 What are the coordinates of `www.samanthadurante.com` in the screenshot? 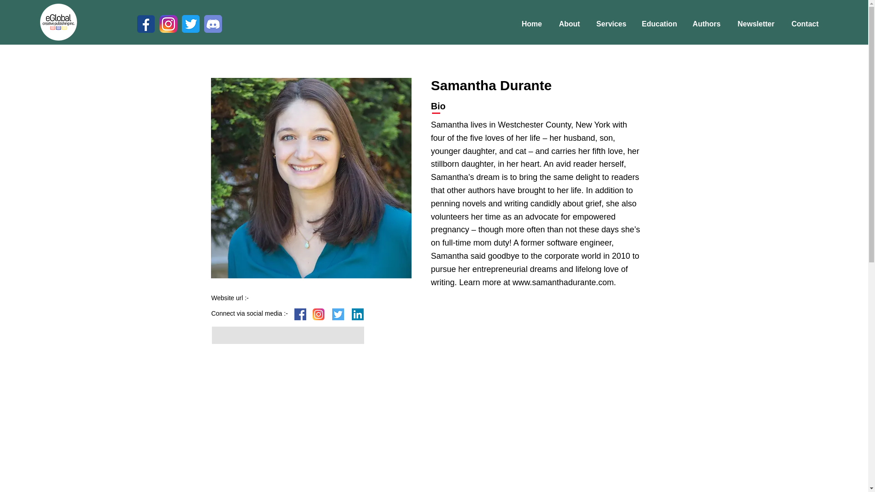 It's located at (563, 282).